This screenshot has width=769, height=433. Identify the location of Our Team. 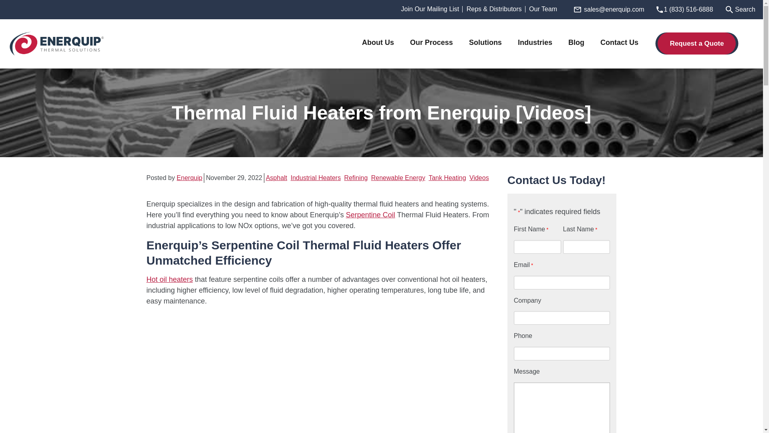
(543, 9).